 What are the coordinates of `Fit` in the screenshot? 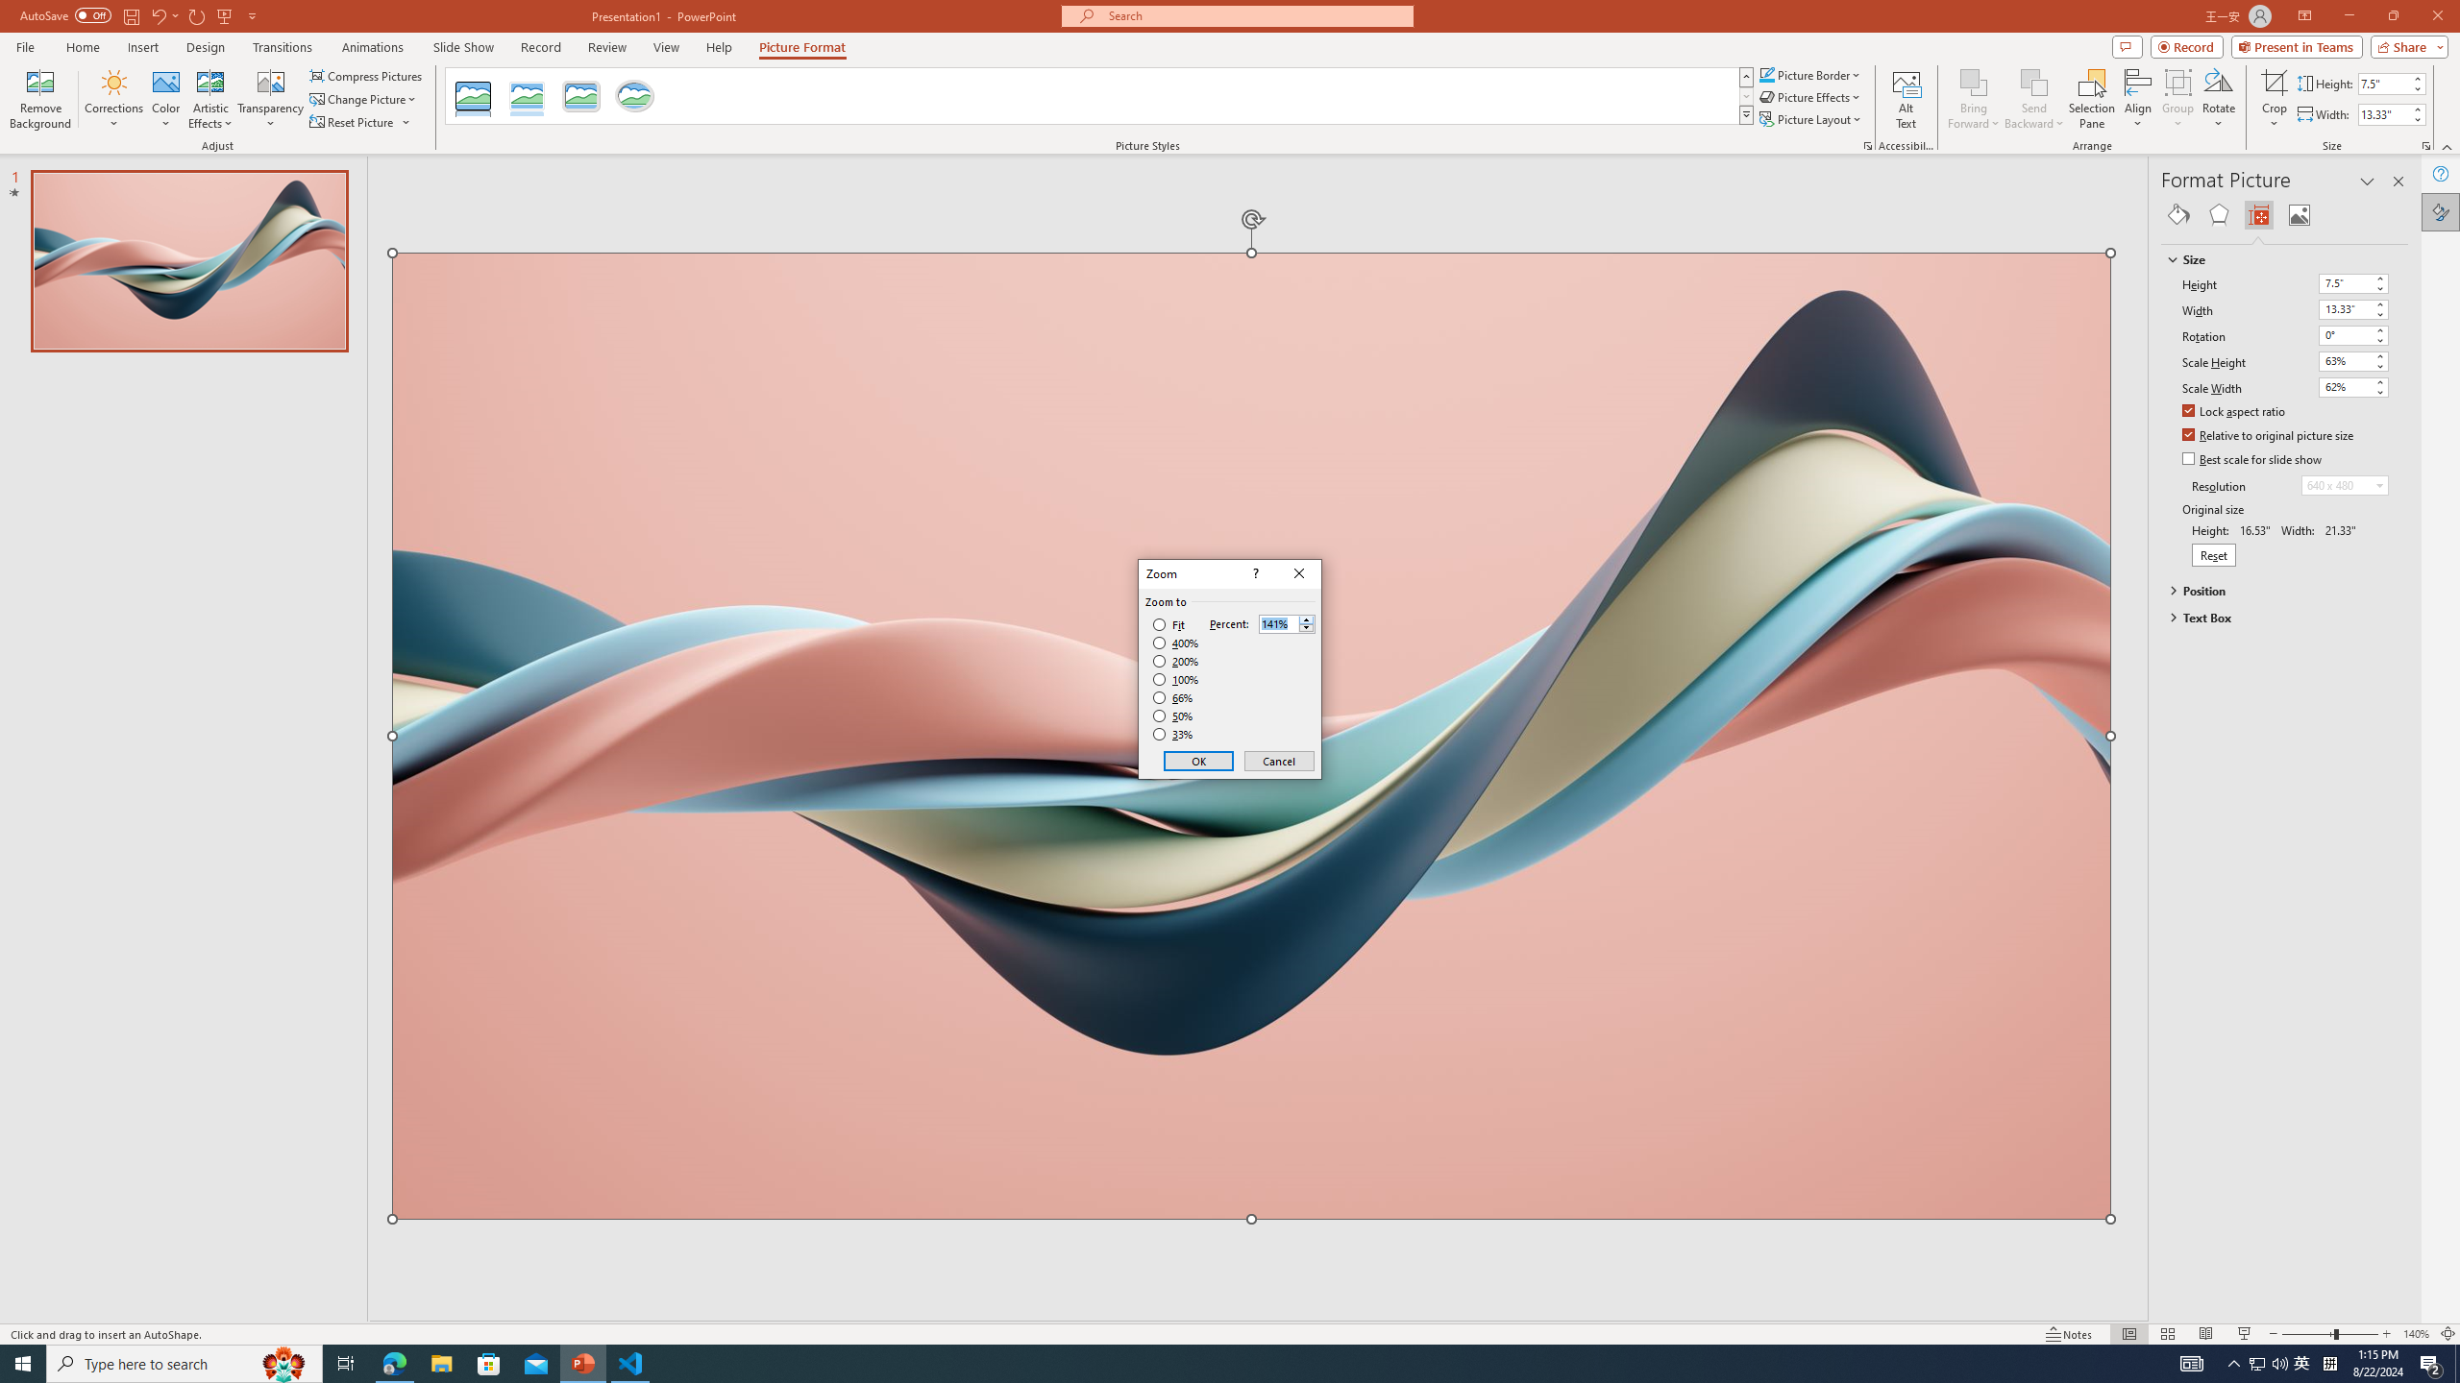 It's located at (1168, 625).